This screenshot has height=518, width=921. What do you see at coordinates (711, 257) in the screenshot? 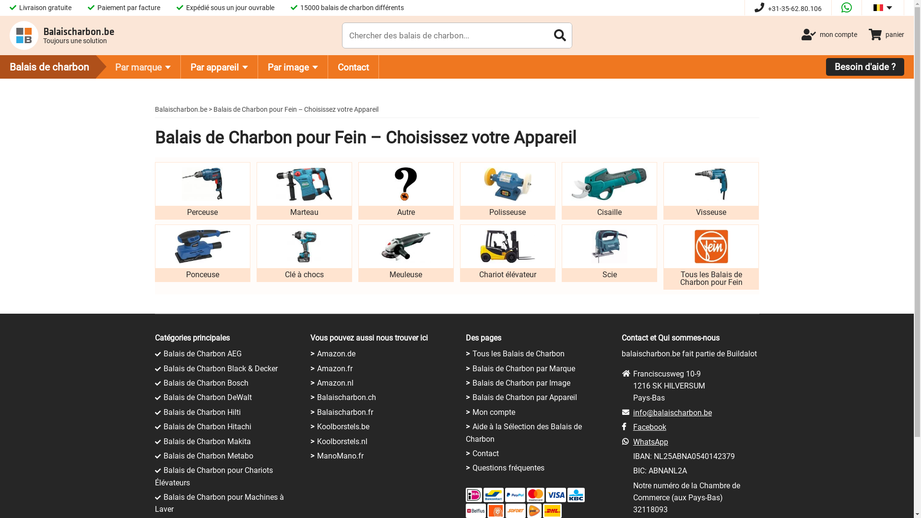
I see `Tous les Balais de Charbon pour Fein` at bounding box center [711, 257].